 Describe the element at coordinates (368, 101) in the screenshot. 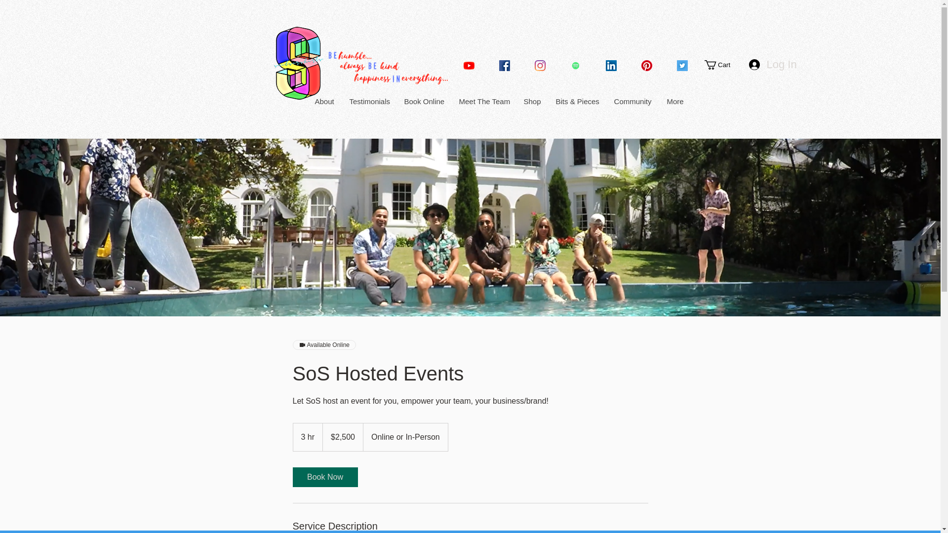

I see `Testimonials` at that location.